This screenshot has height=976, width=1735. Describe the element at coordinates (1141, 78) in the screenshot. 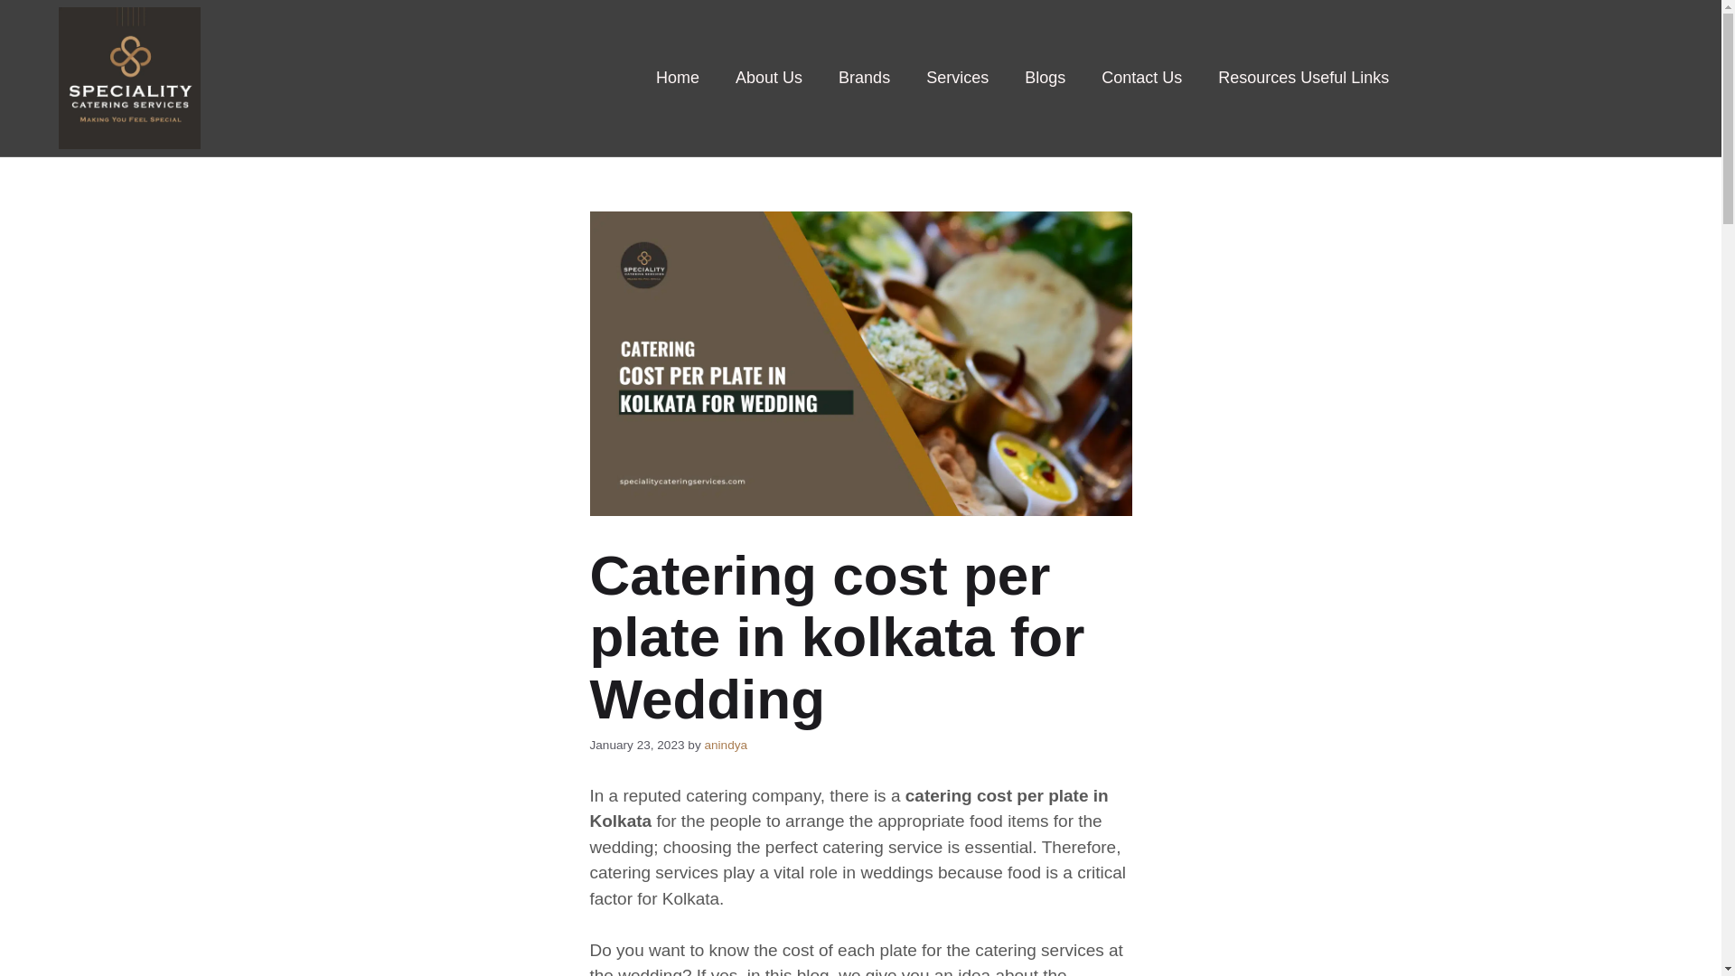

I see `Contact Us` at that location.